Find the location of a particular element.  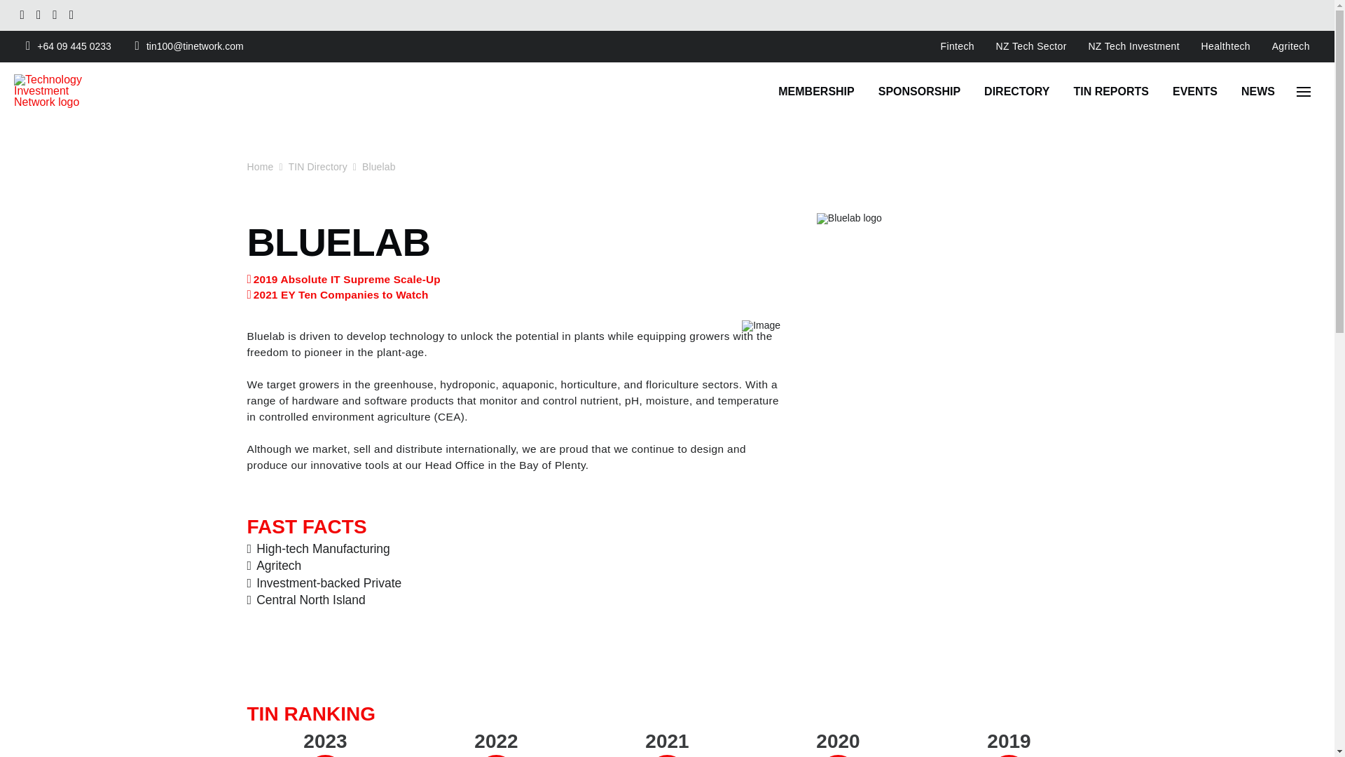

67 is located at coordinates (667, 756).